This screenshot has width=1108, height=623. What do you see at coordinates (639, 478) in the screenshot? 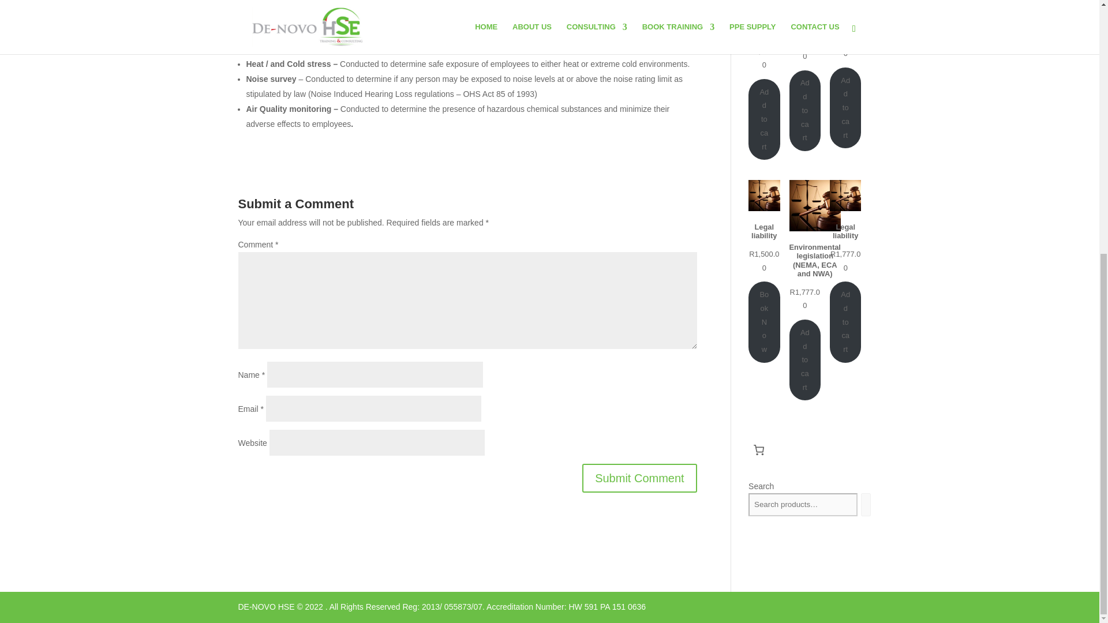
I see `Submit Comment` at bounding box center [639, 478].